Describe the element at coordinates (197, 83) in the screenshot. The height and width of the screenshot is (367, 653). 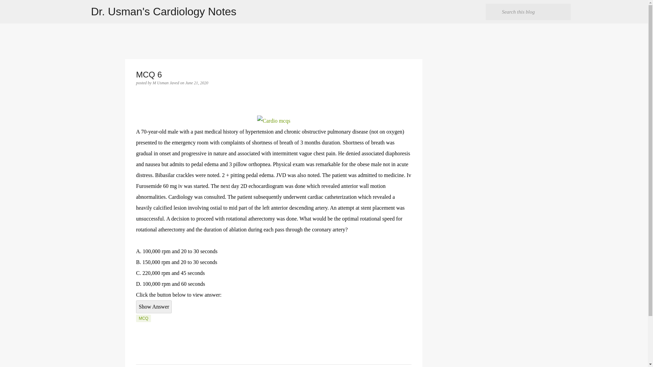
I see `June 21, 2020` at that location.